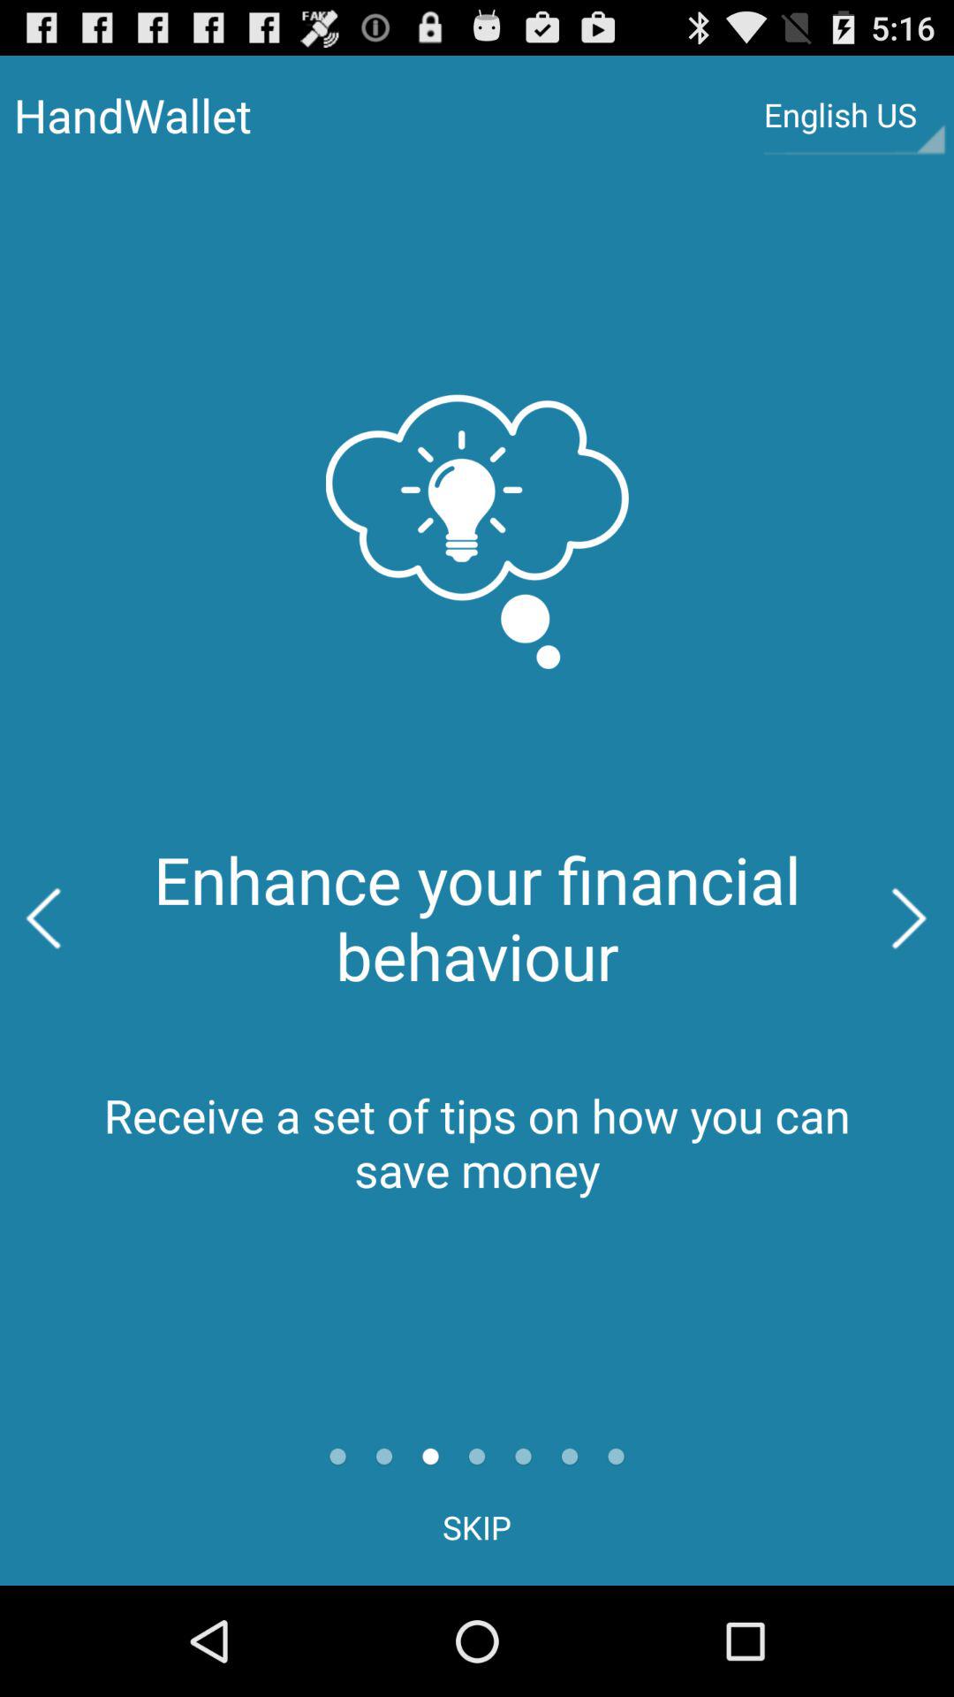  What do you see at coordinates (910, 918) in the screenshot?
I see `advance to the next slide` at bounding box center [910, 918].